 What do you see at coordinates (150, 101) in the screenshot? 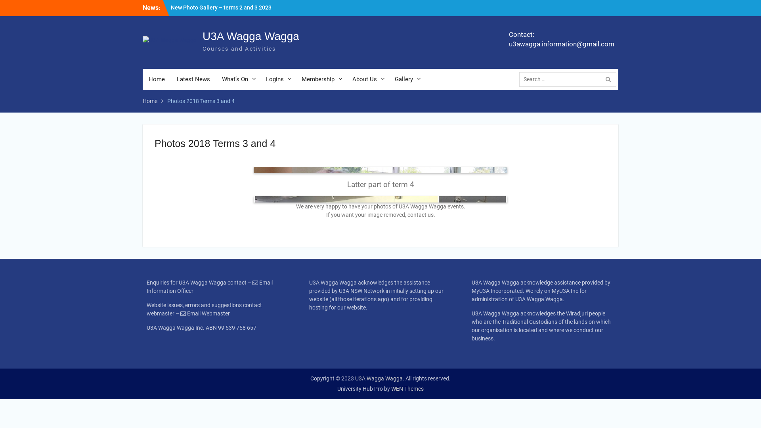
I see `Home` at bounding box center [150, 101].